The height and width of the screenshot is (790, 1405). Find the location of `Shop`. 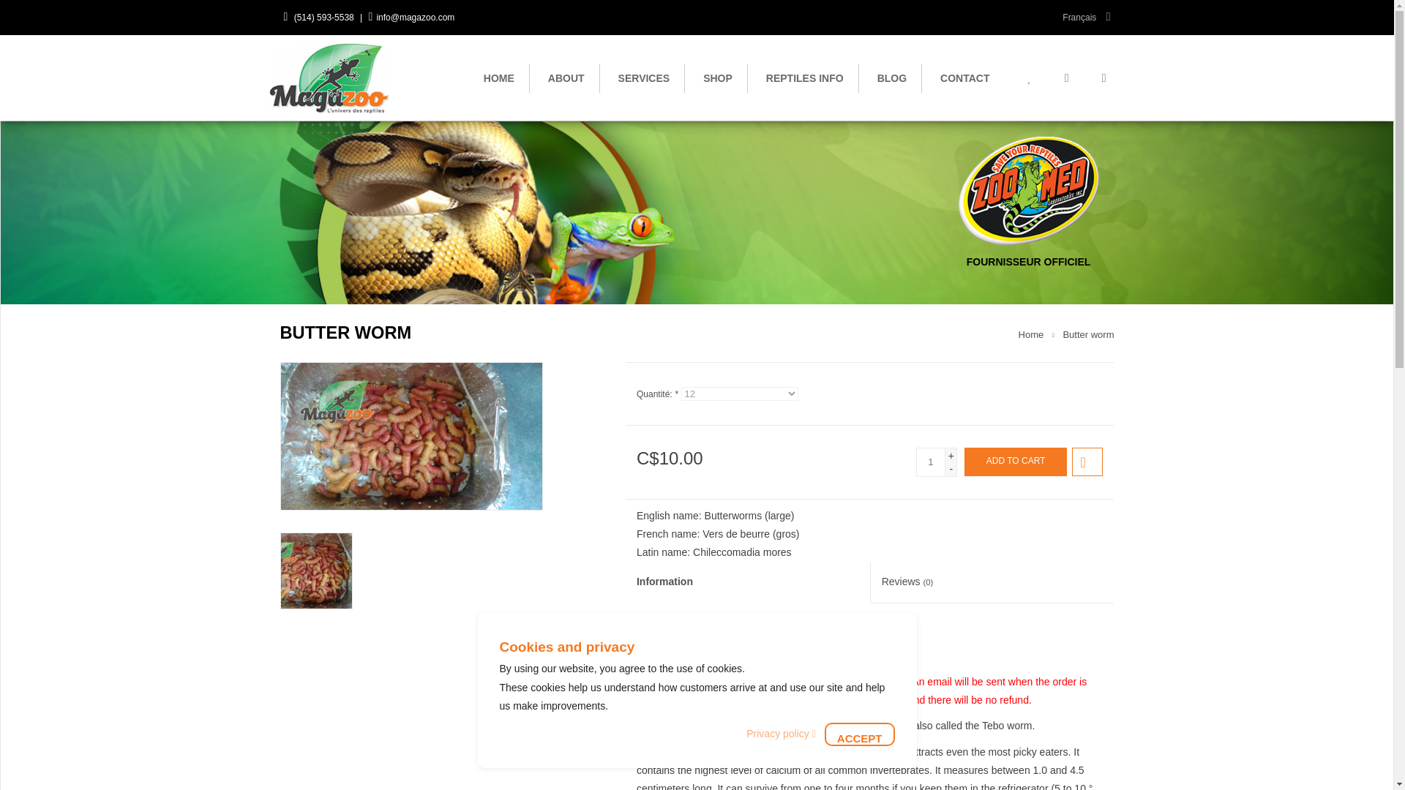

Shop is located at coordinates (717, 78).